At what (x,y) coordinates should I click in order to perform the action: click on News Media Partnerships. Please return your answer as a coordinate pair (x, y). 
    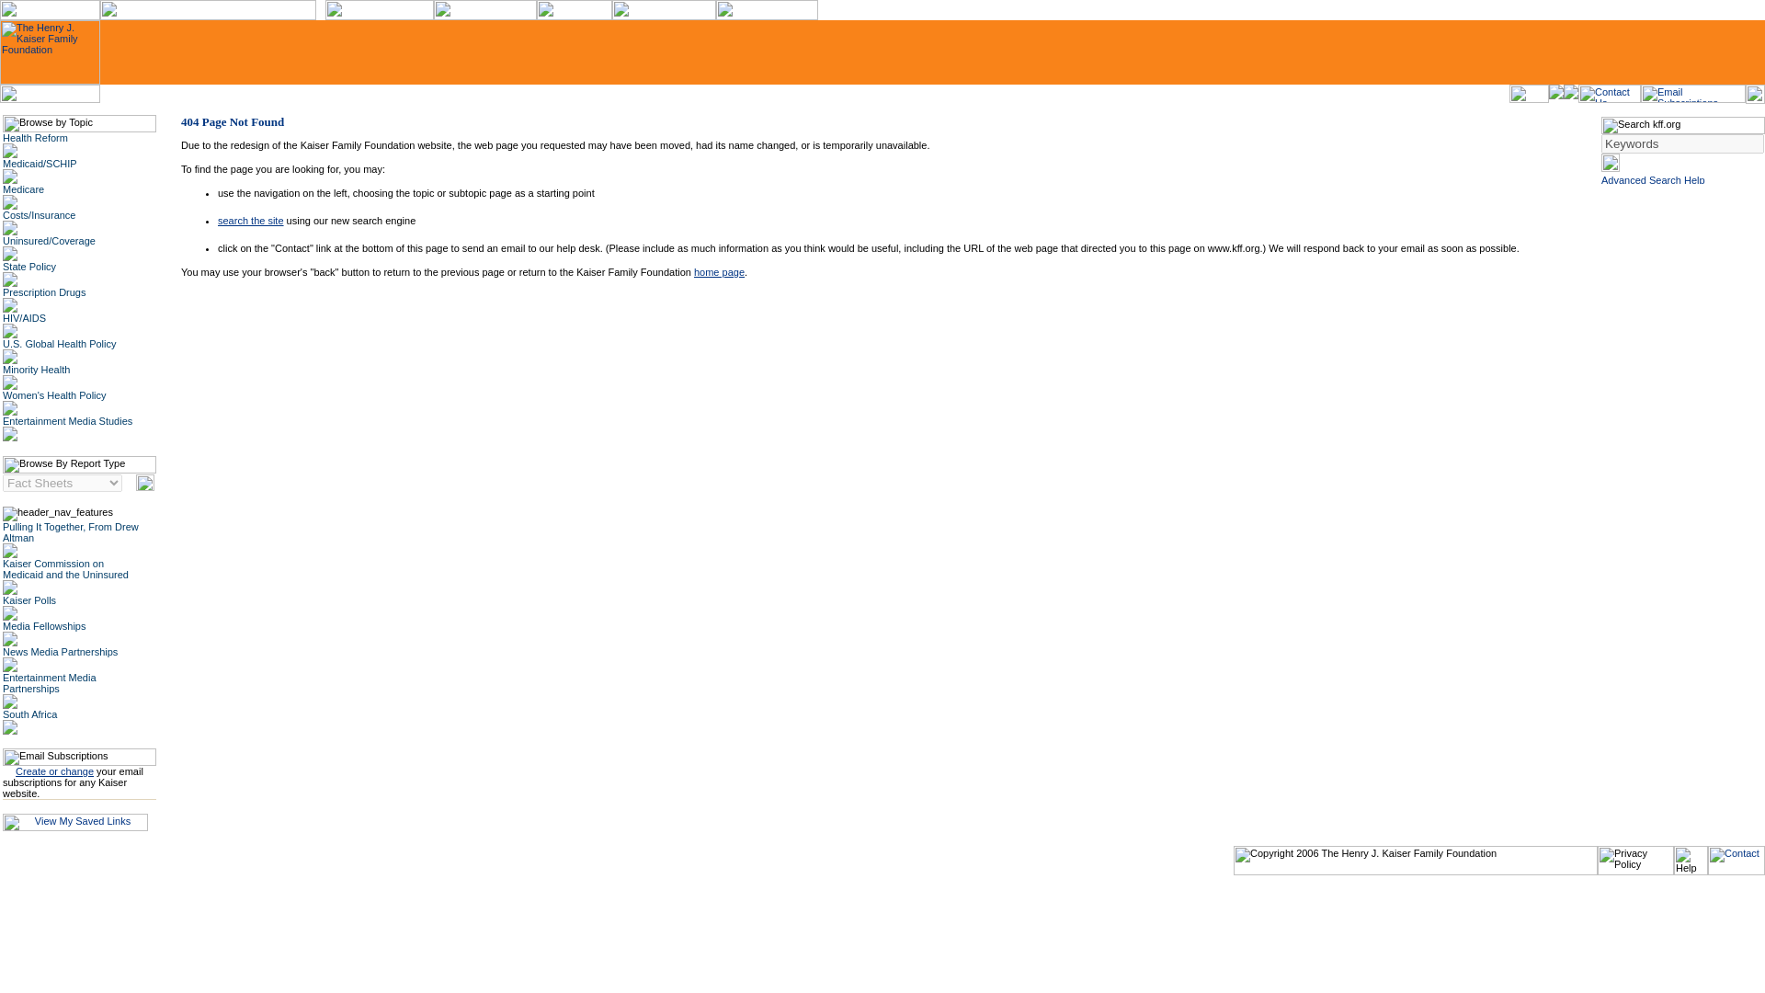
    Looking at the image, I should click on (61, 651).